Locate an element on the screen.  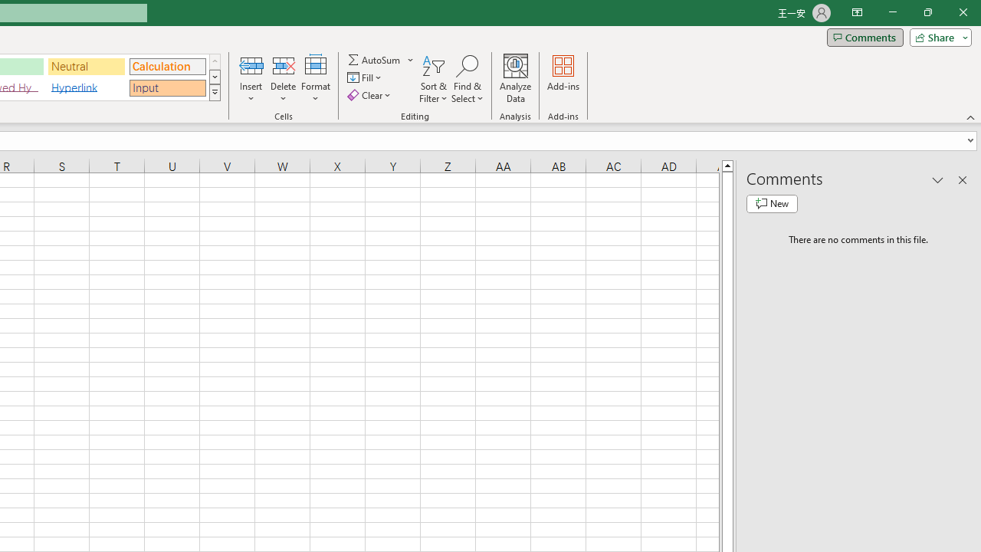
Neutral is located at coordinates (87, 66).